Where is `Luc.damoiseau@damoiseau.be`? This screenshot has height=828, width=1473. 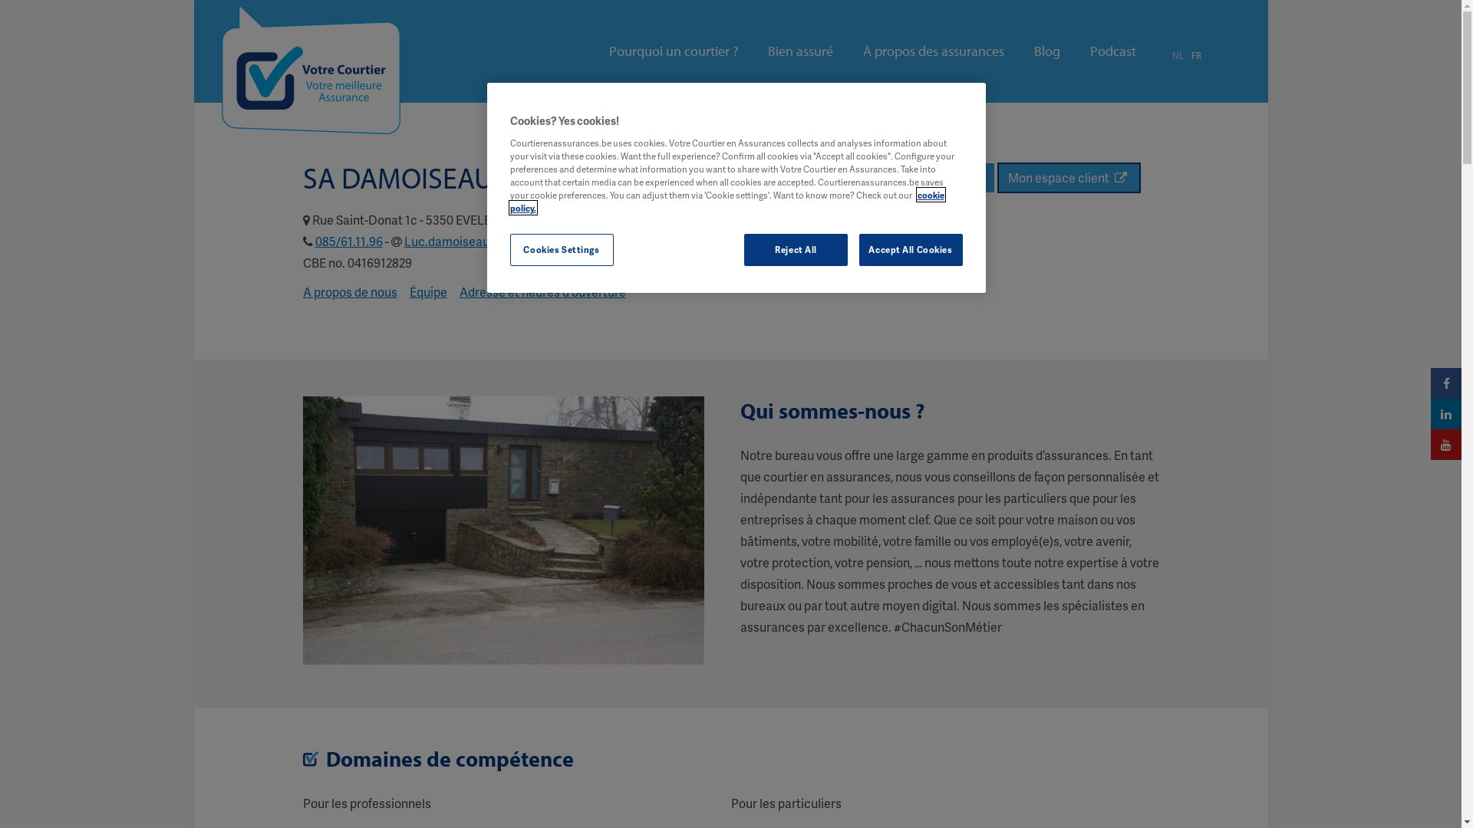 Luc.damoiseau@damoiseau.be is located at coordinates (490, 241).